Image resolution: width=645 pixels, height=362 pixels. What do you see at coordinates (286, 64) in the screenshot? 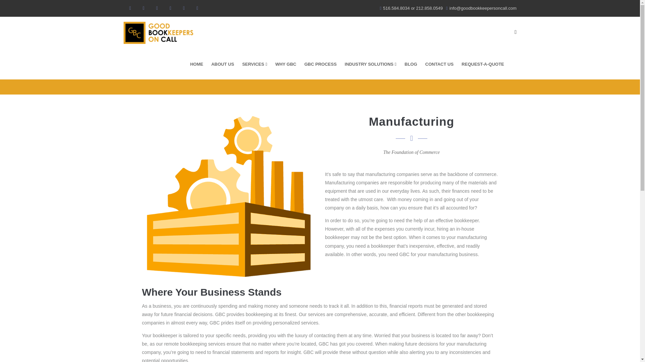
I see `WHY GBC` at bounding box center [286, 64].